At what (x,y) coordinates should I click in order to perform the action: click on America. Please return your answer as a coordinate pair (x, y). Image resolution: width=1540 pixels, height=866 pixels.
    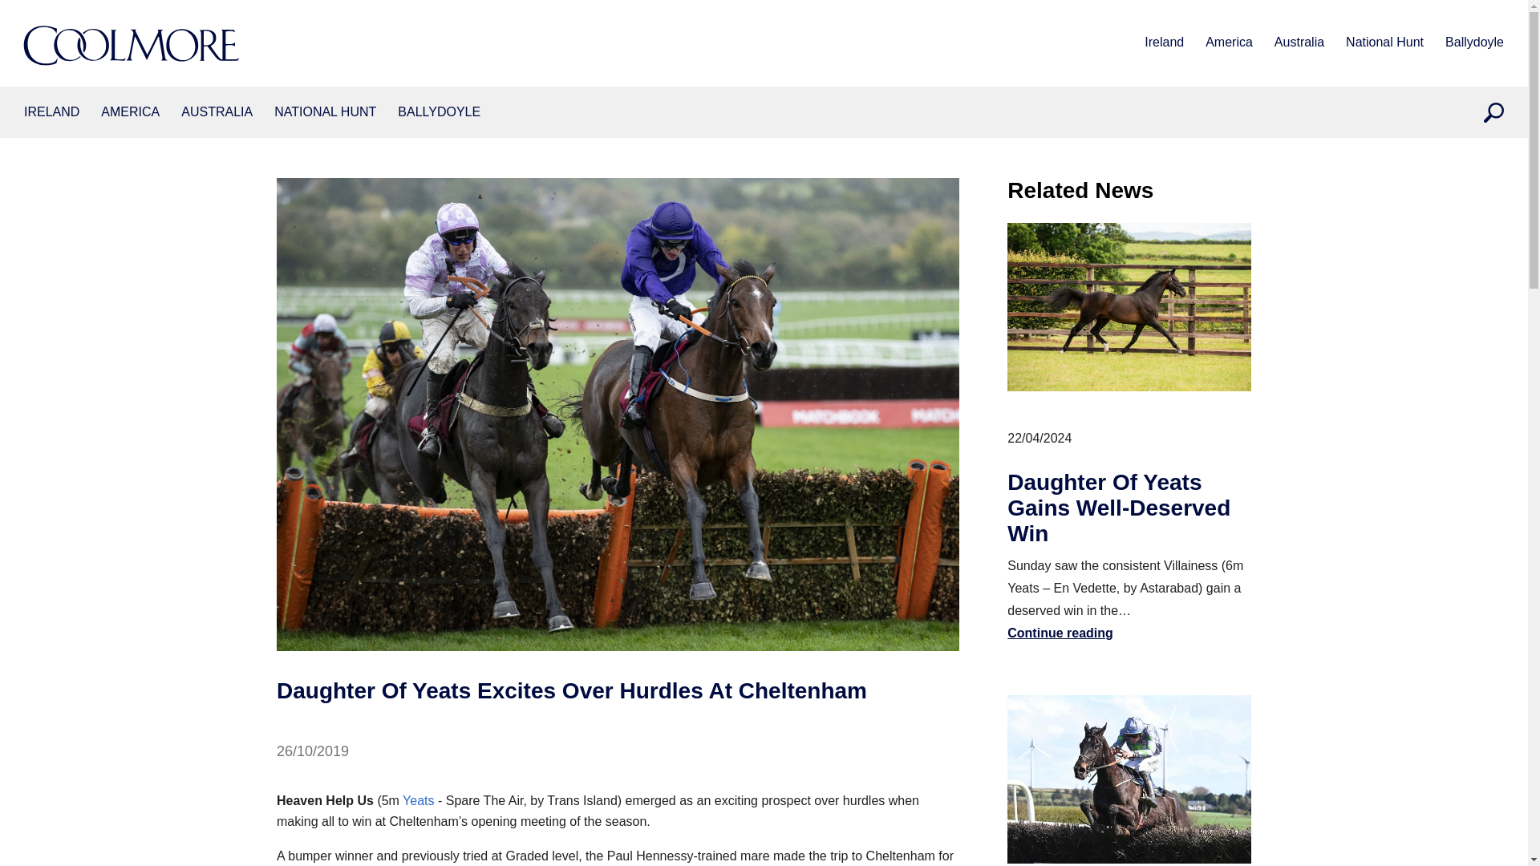
    Looking at the image, I should click on (130, 112).